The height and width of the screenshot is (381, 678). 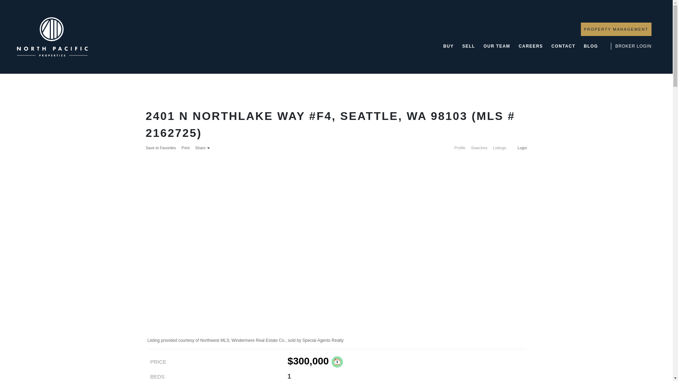 I want to click on Login, so click(x=521, y=147).